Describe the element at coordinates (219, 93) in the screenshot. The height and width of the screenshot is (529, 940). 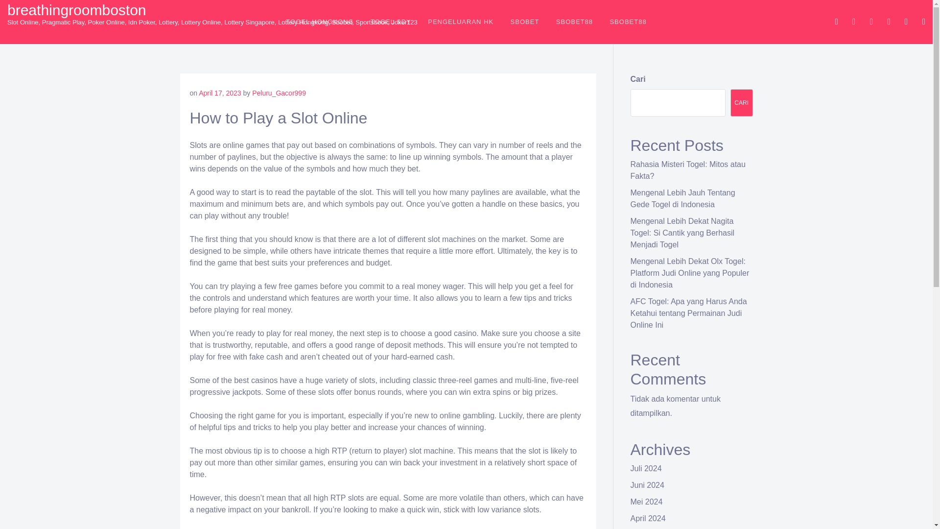
I see `April 17, 2023` at that location.